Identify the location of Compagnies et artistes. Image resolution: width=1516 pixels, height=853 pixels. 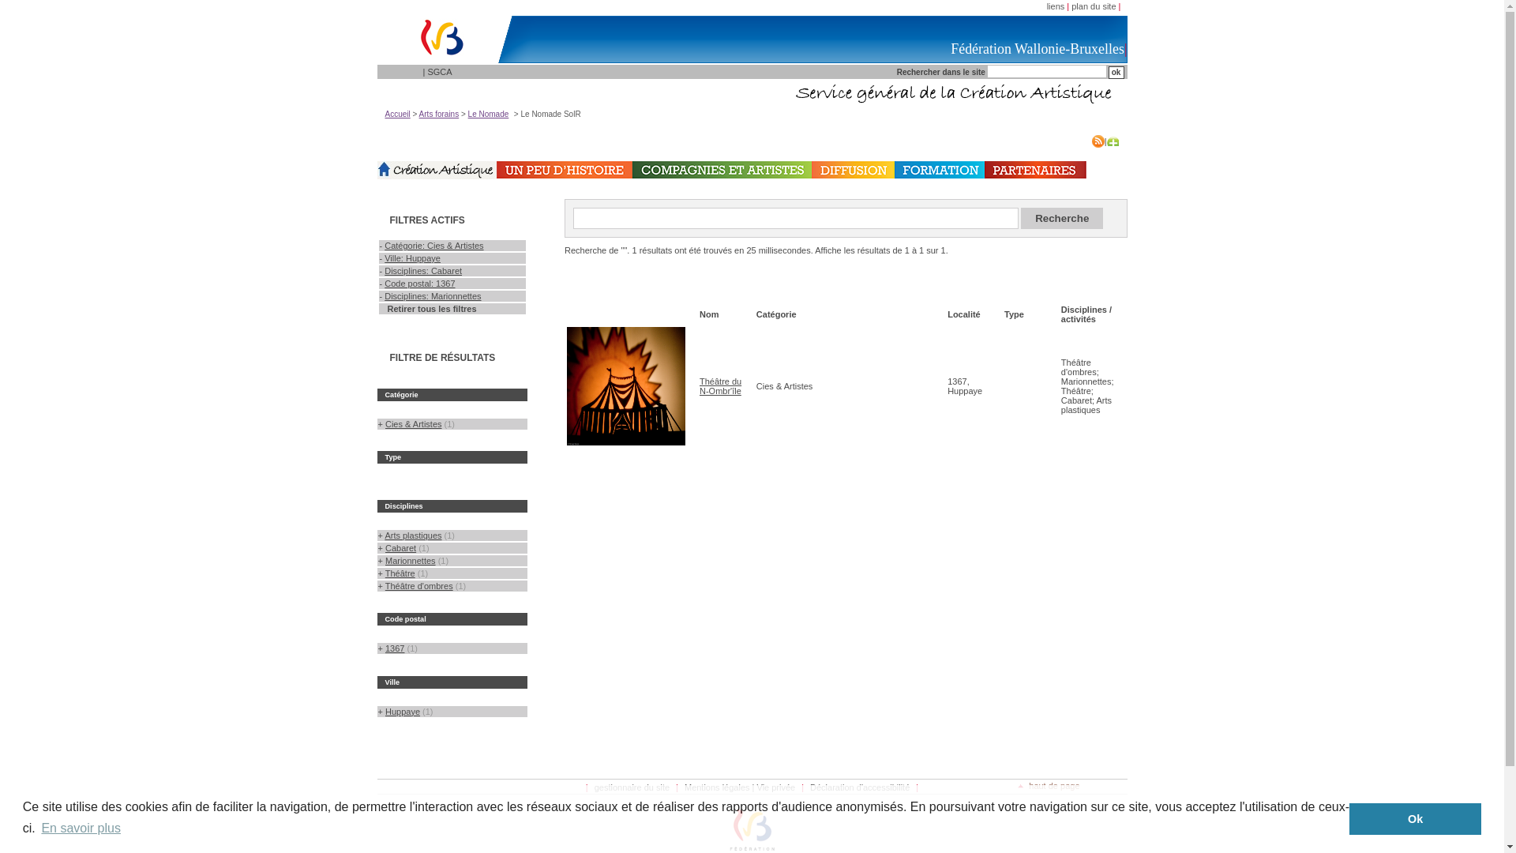
(722, 170).